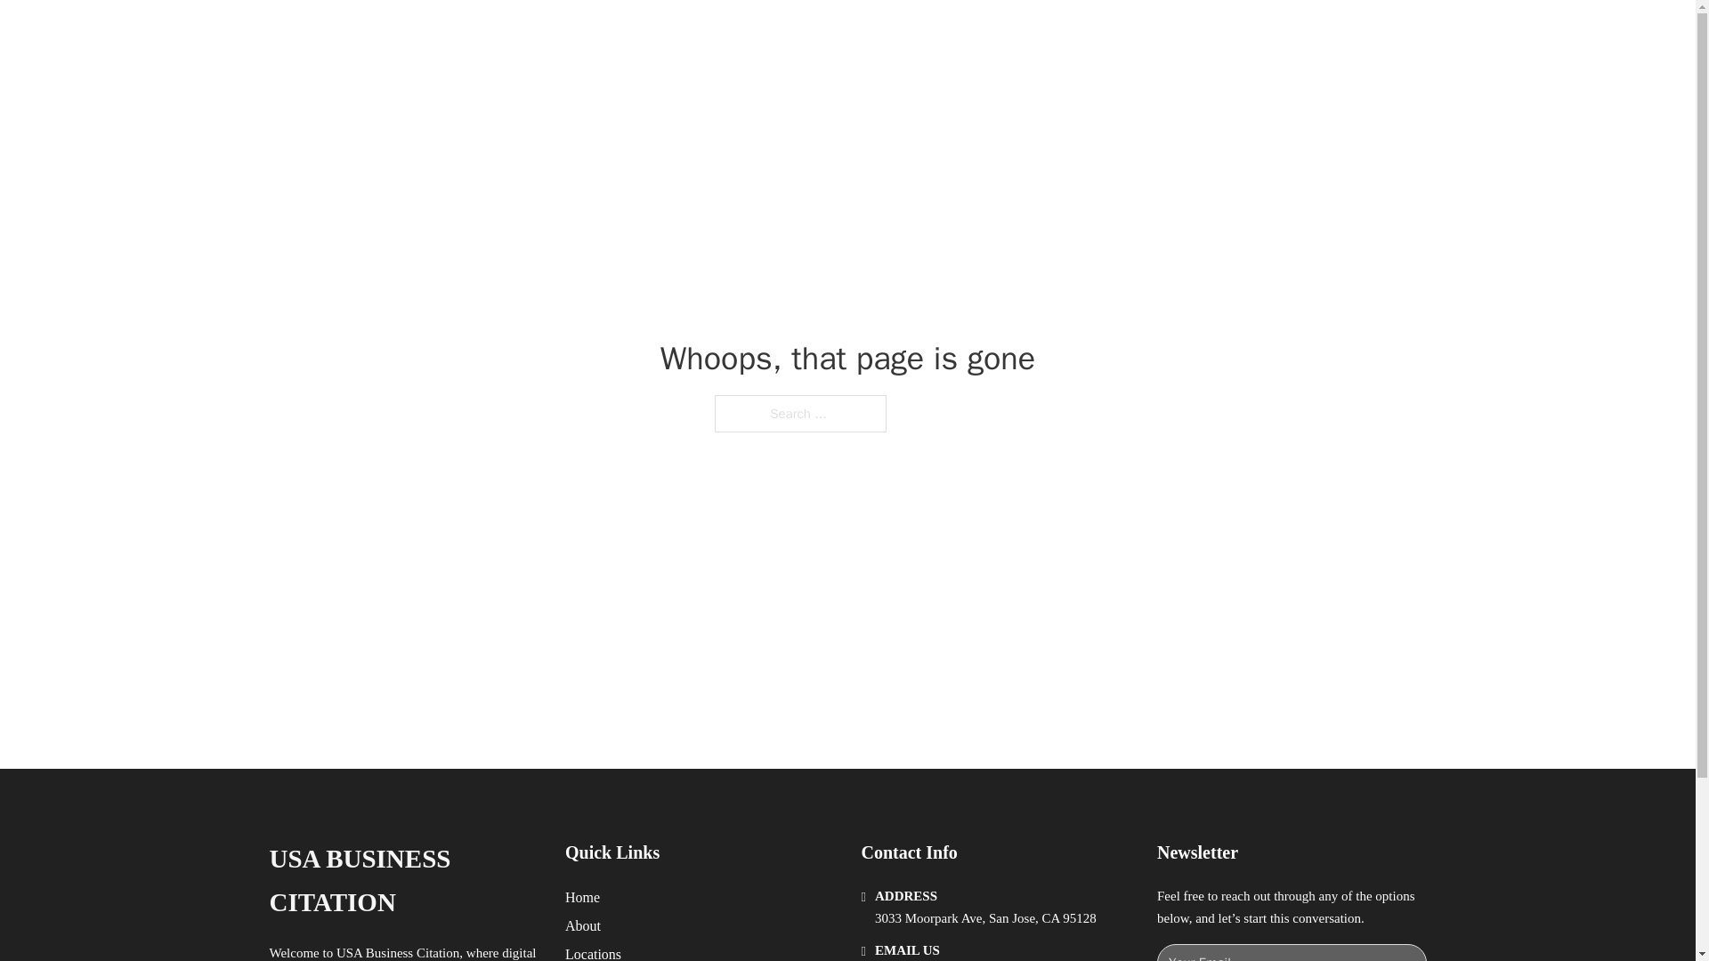  I want to click on Home, so click(582, 897).